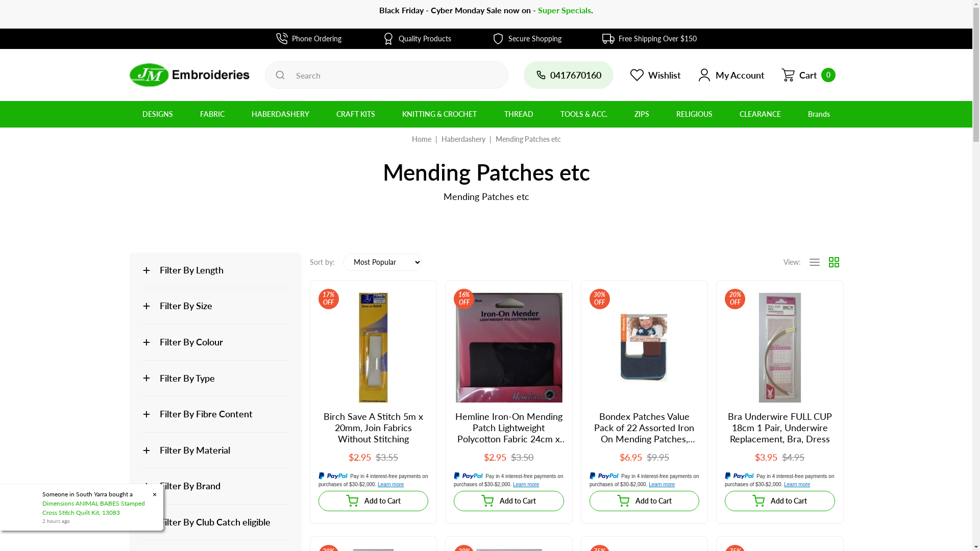 The image size is (980, 551). What do you see at coordinates (212, 114) in the screenshot?
I see `FABRIC` at bounding box center [212, 114].